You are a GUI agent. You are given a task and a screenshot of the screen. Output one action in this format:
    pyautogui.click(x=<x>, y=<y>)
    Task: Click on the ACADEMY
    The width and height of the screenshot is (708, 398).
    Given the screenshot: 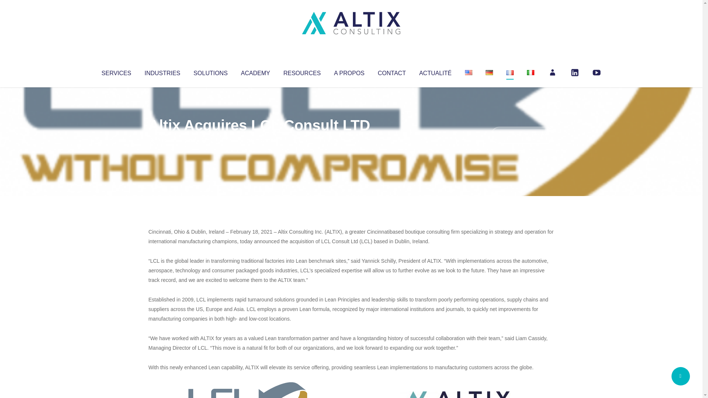 What is the action you would take?
    pyautogui.click(x=255, y=71)
    